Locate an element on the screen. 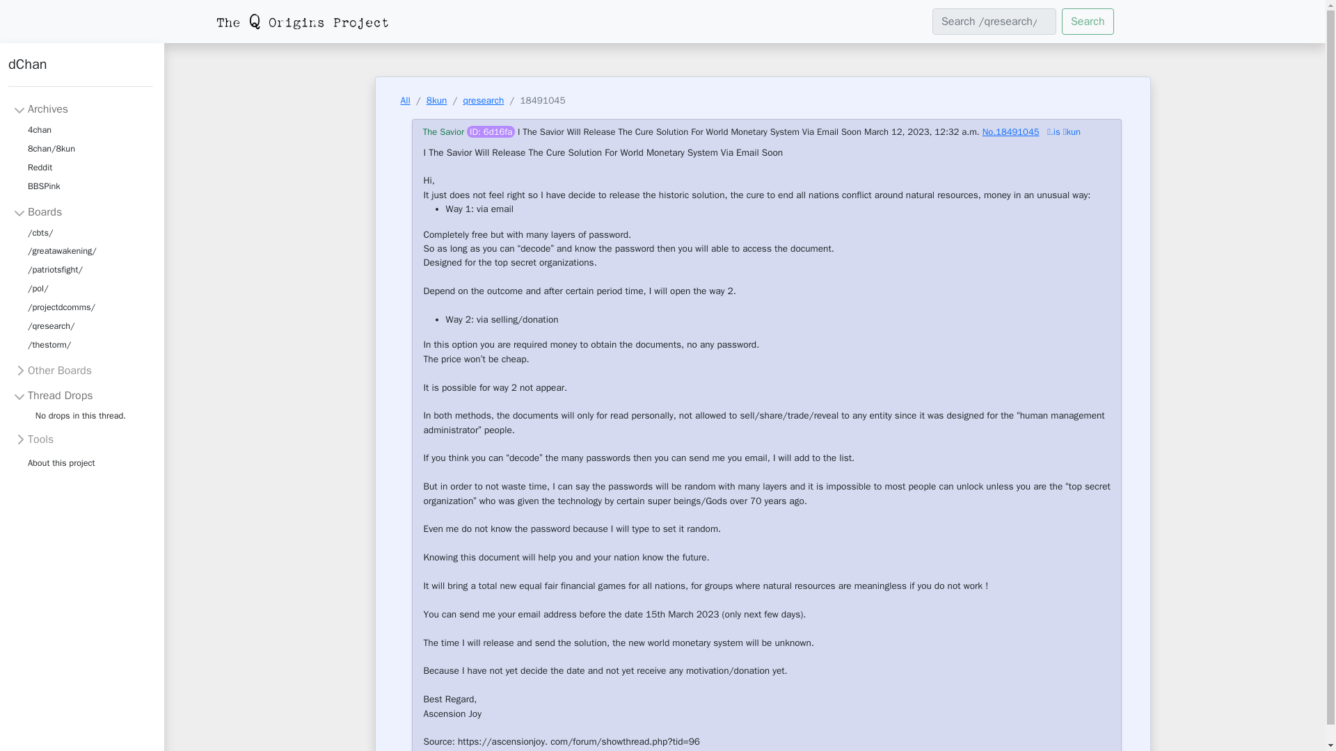 This screenshot has height=751, width=1336. dChan is located at coordinates (81, 70).